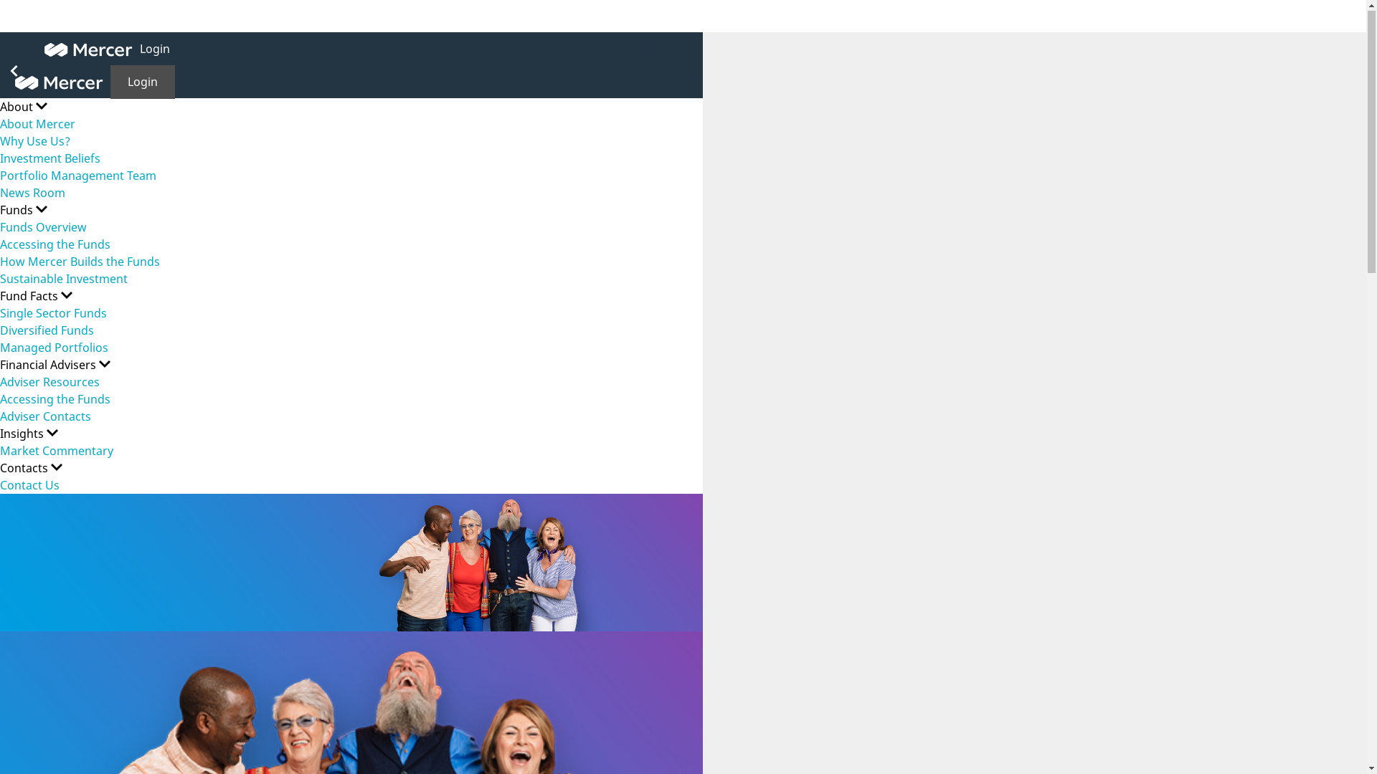 The image size is (1377, 774). Describe the element at coordinates (155, 49) in the screenshot. I see `Login` at that location.